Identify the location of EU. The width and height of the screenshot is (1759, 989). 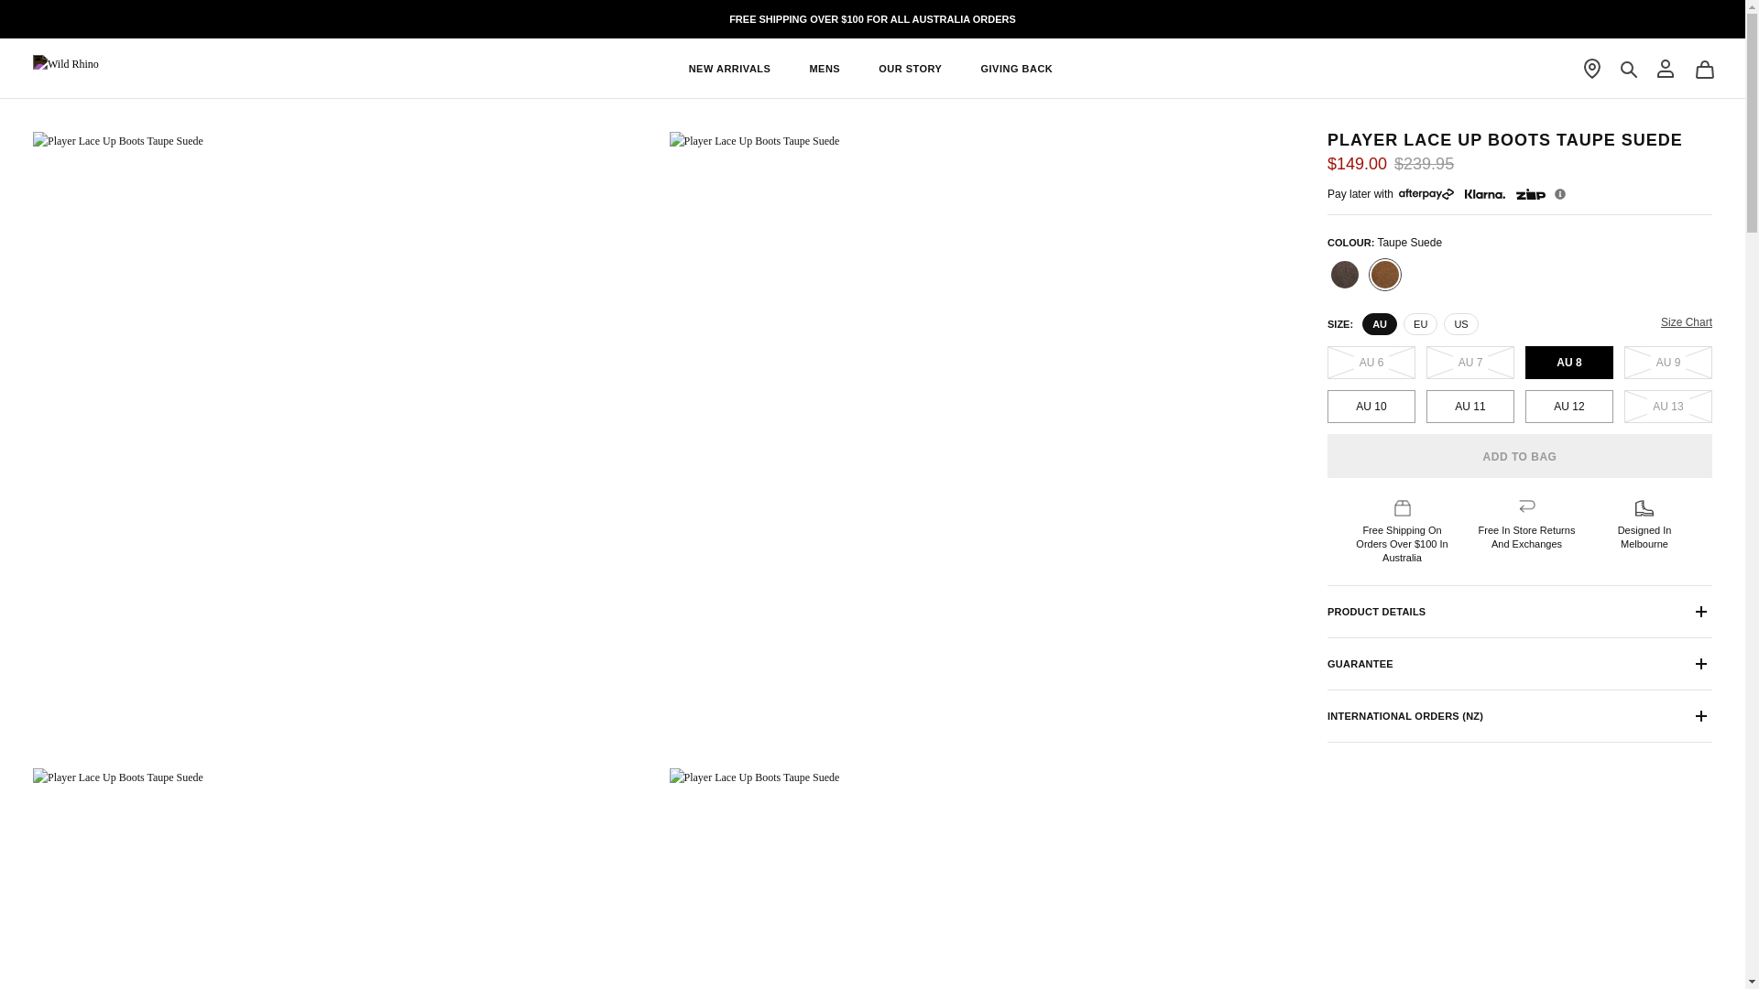
(1420, 324).